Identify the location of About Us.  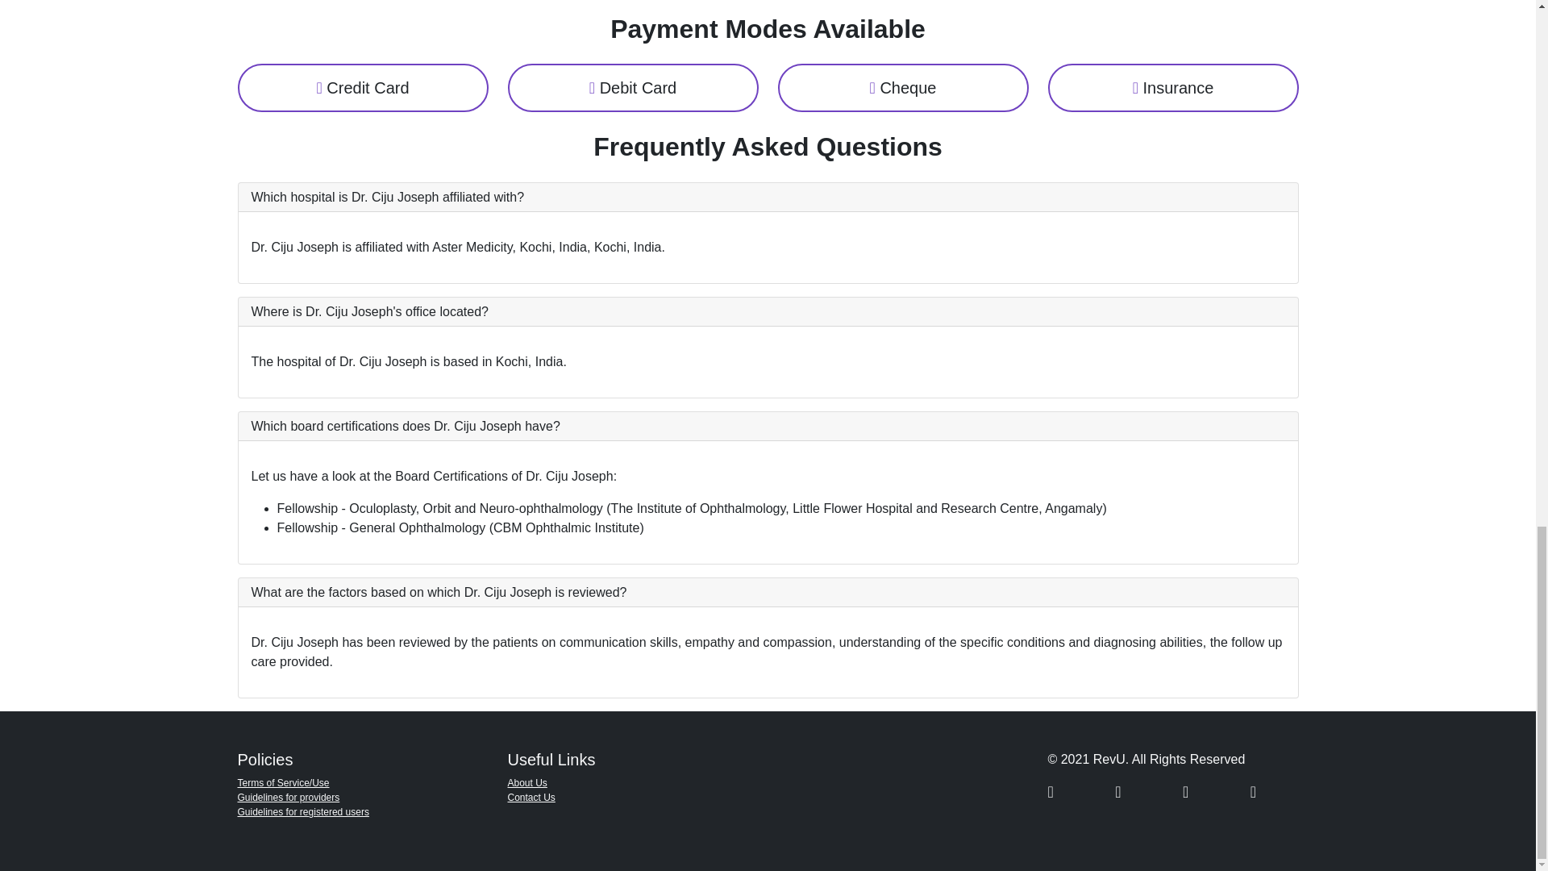
(527, 783).